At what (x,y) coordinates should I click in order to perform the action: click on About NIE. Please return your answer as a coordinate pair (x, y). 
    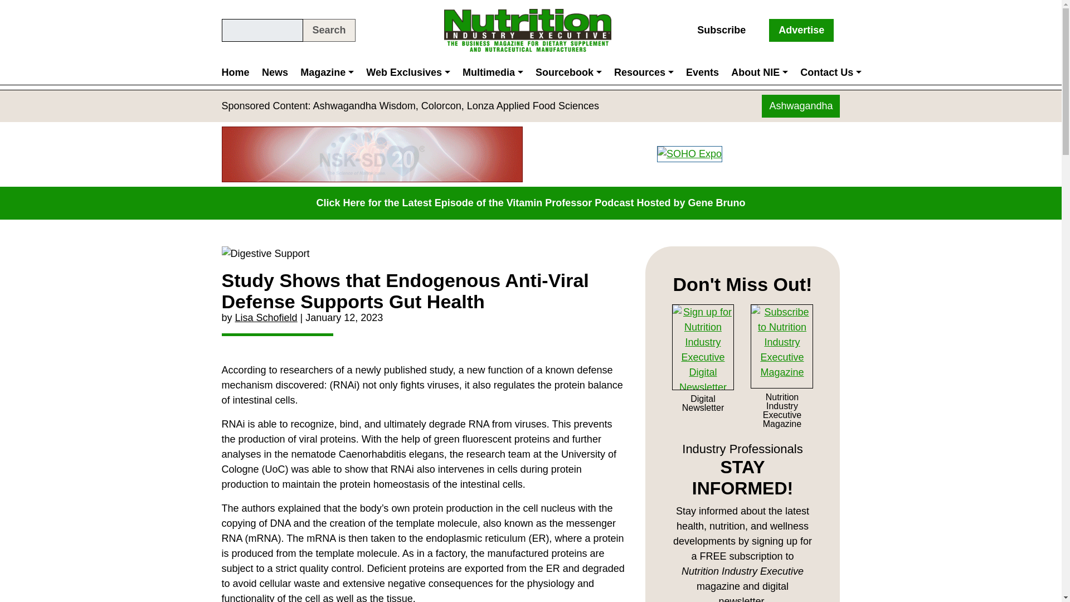
    Looking at the image, I should click on (759, 72).